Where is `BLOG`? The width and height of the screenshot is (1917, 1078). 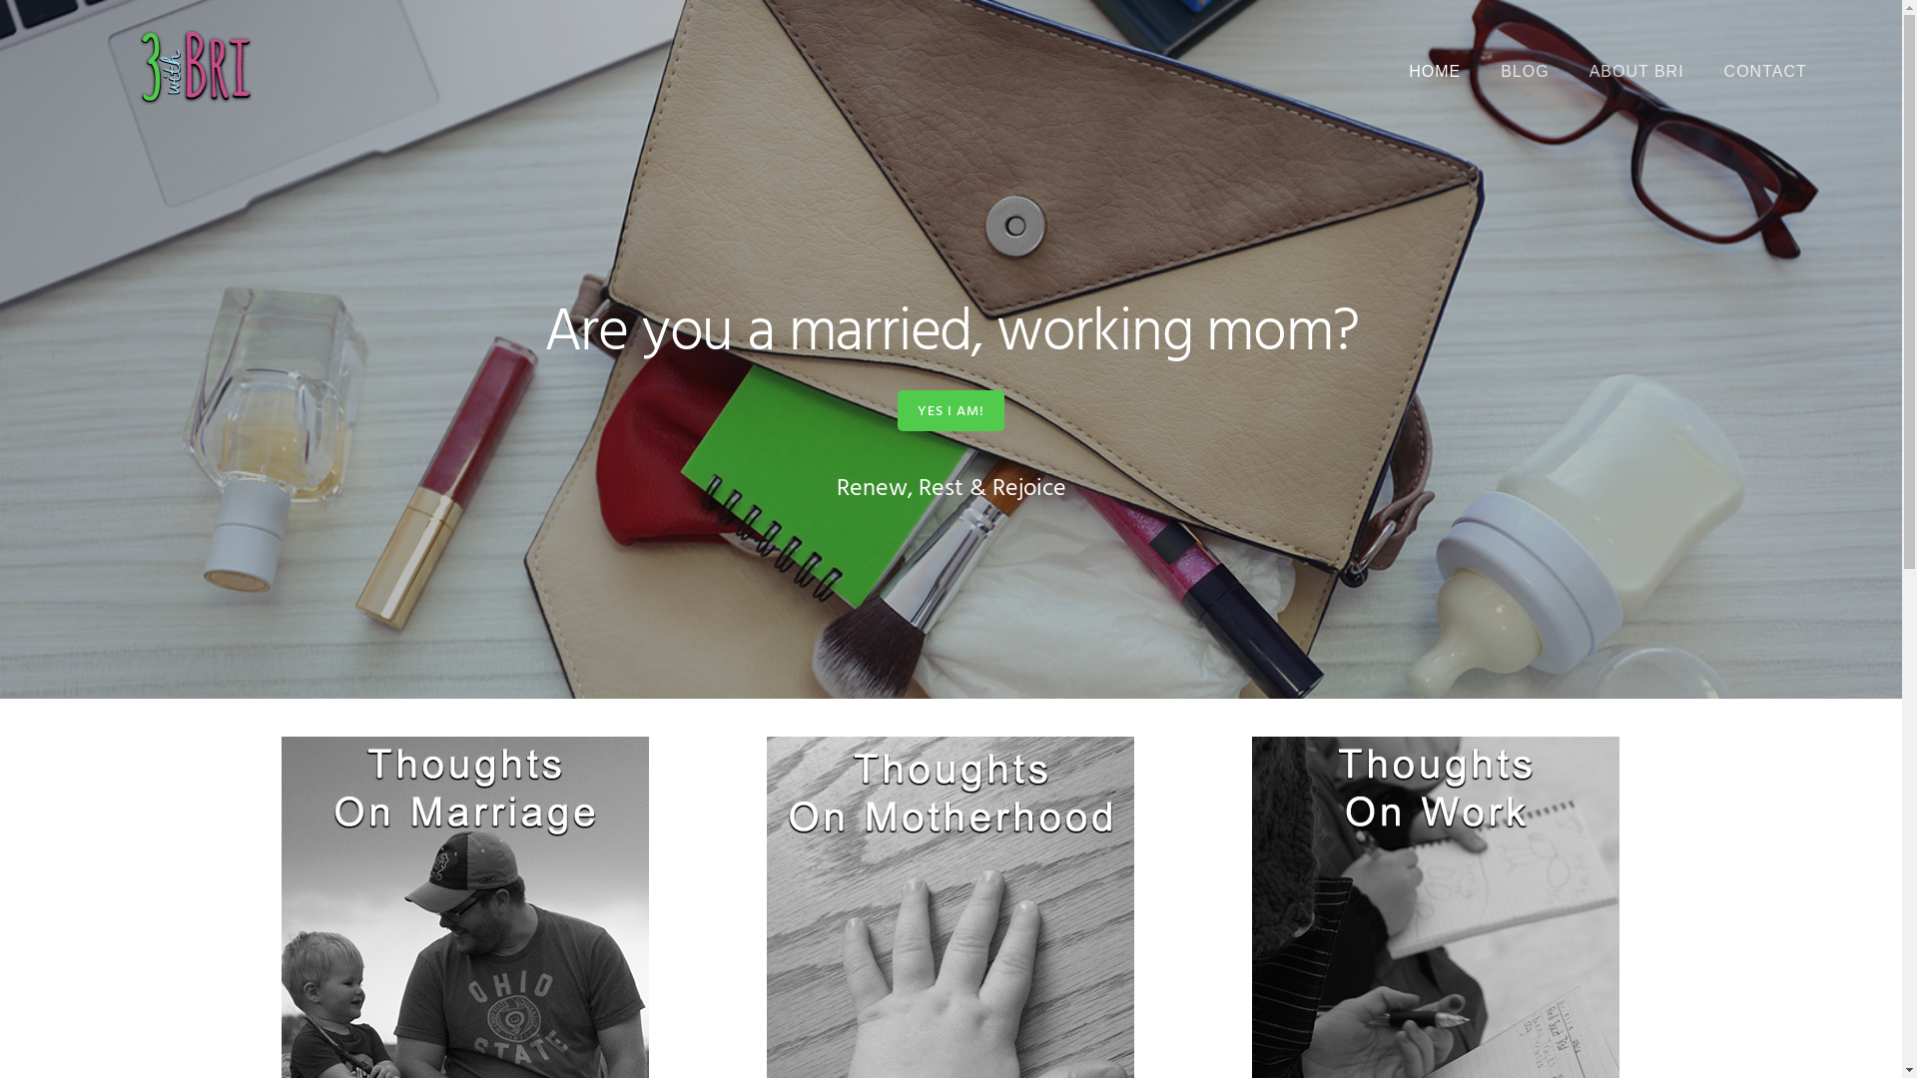
BLOG is located at coordinates (1525, 72).